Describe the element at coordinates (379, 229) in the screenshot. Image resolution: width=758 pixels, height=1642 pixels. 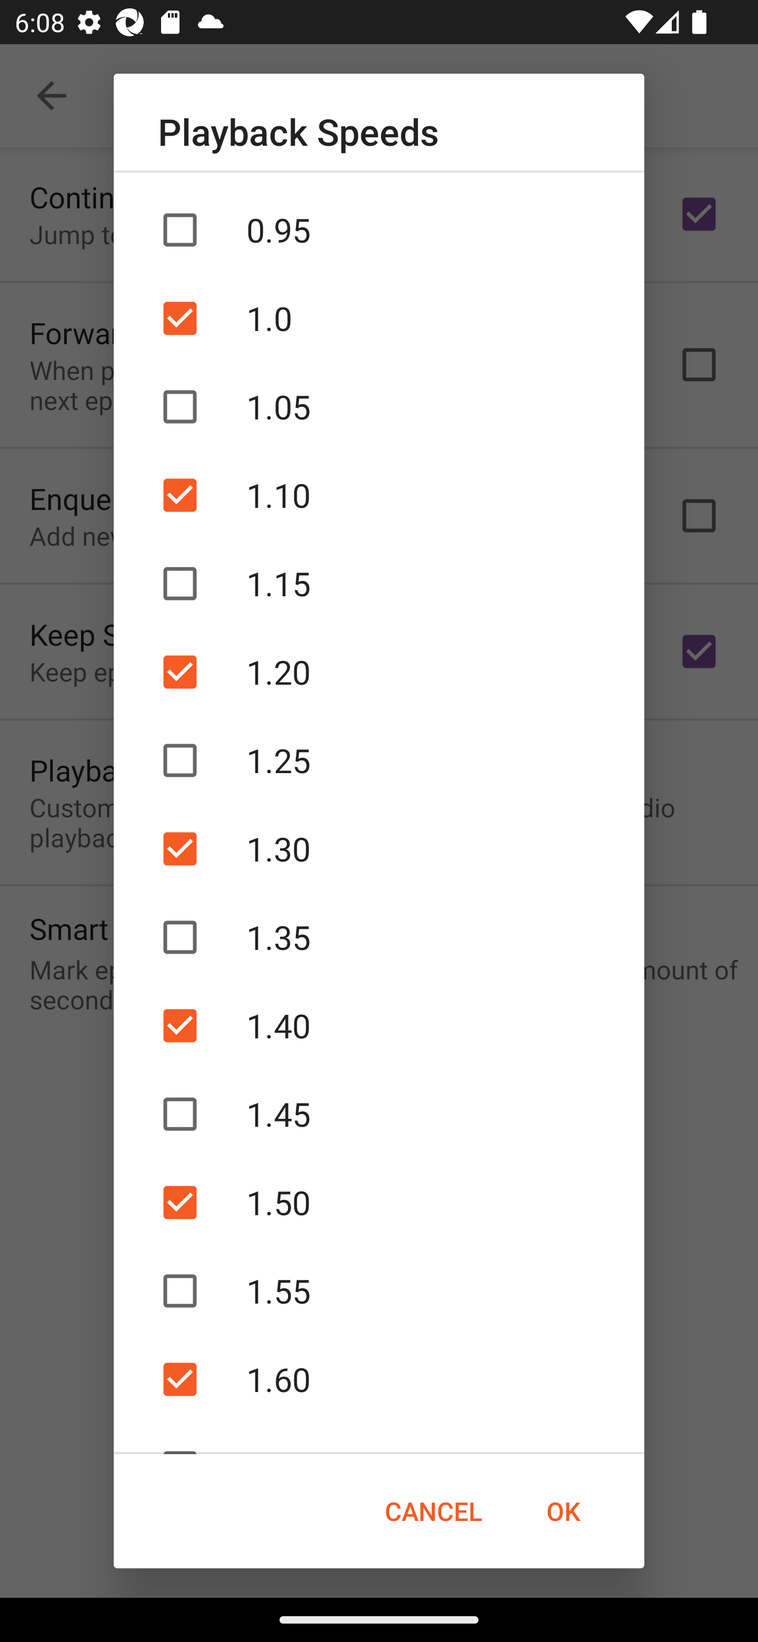
I see `0.95` at that location.